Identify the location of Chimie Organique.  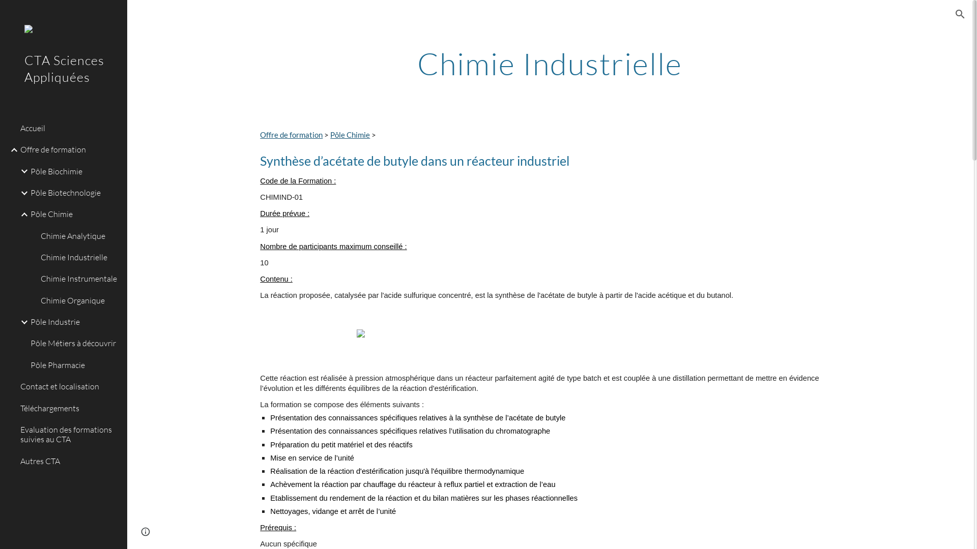
(80, 300).